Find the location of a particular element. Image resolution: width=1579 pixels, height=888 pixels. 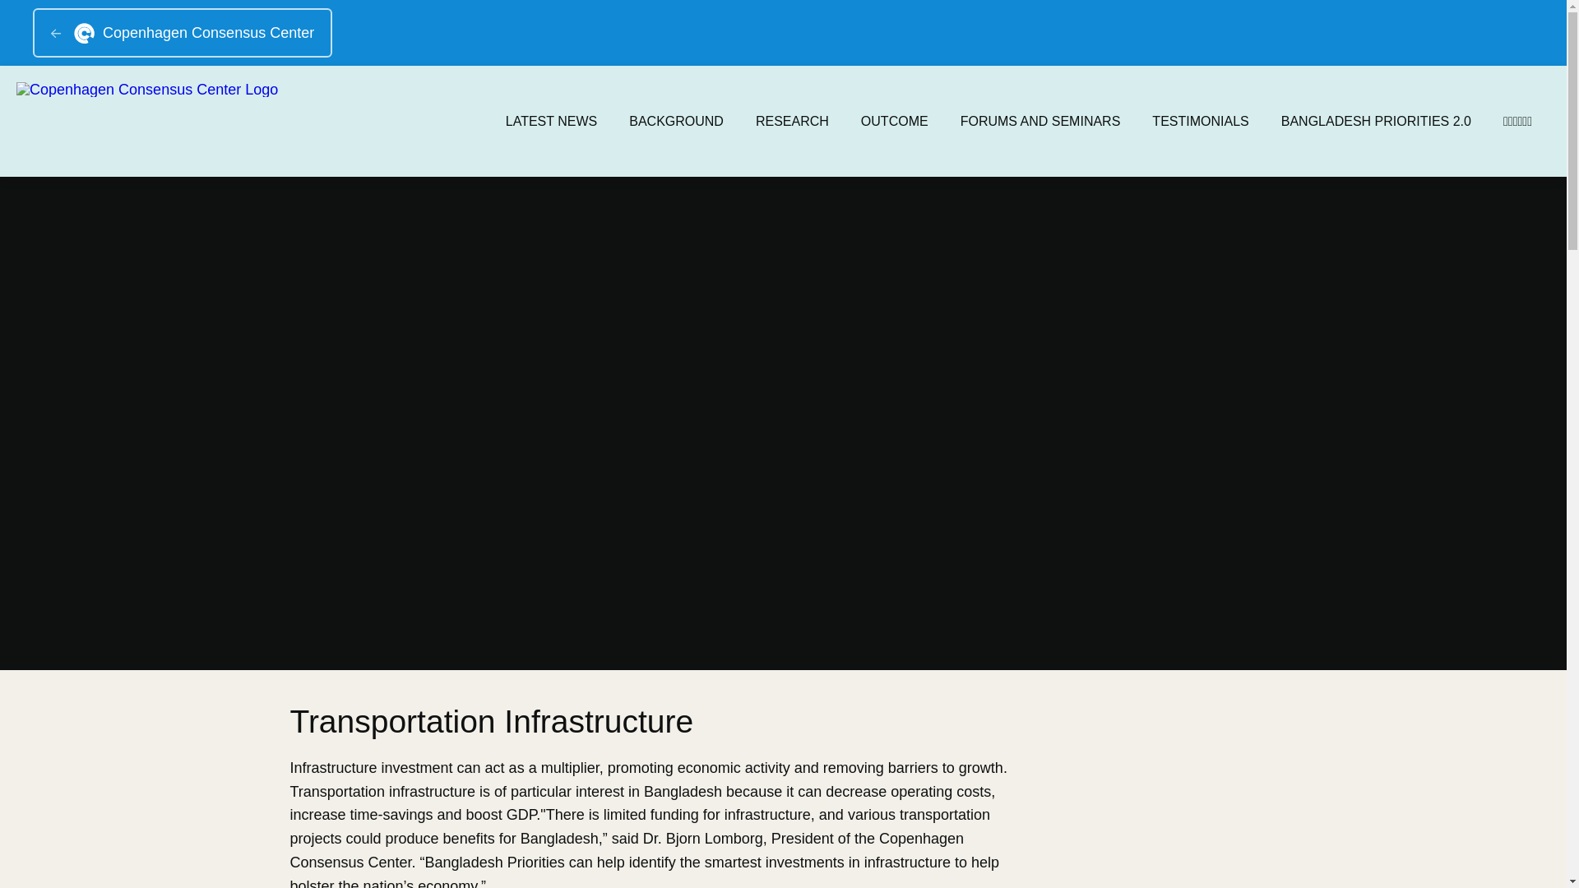

BACKGROUND is located at coordinates (676, 122).